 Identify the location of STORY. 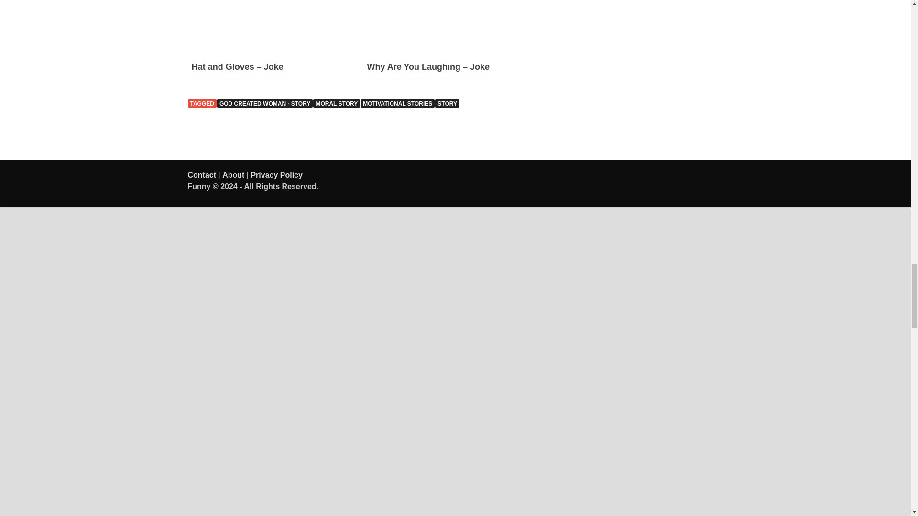
(448, 103).